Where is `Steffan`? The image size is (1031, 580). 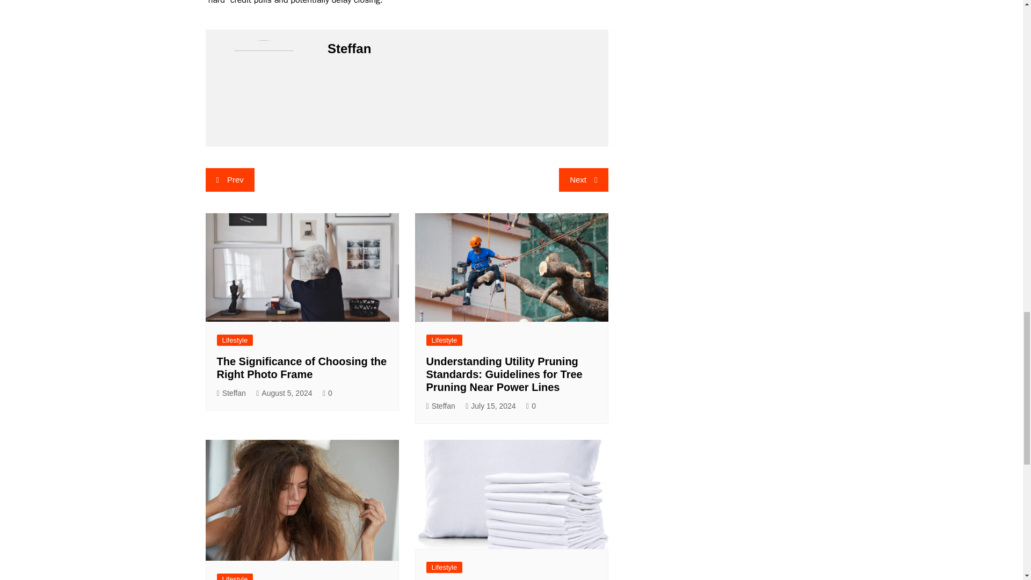
Steffan is located at coordinates (231, 393).